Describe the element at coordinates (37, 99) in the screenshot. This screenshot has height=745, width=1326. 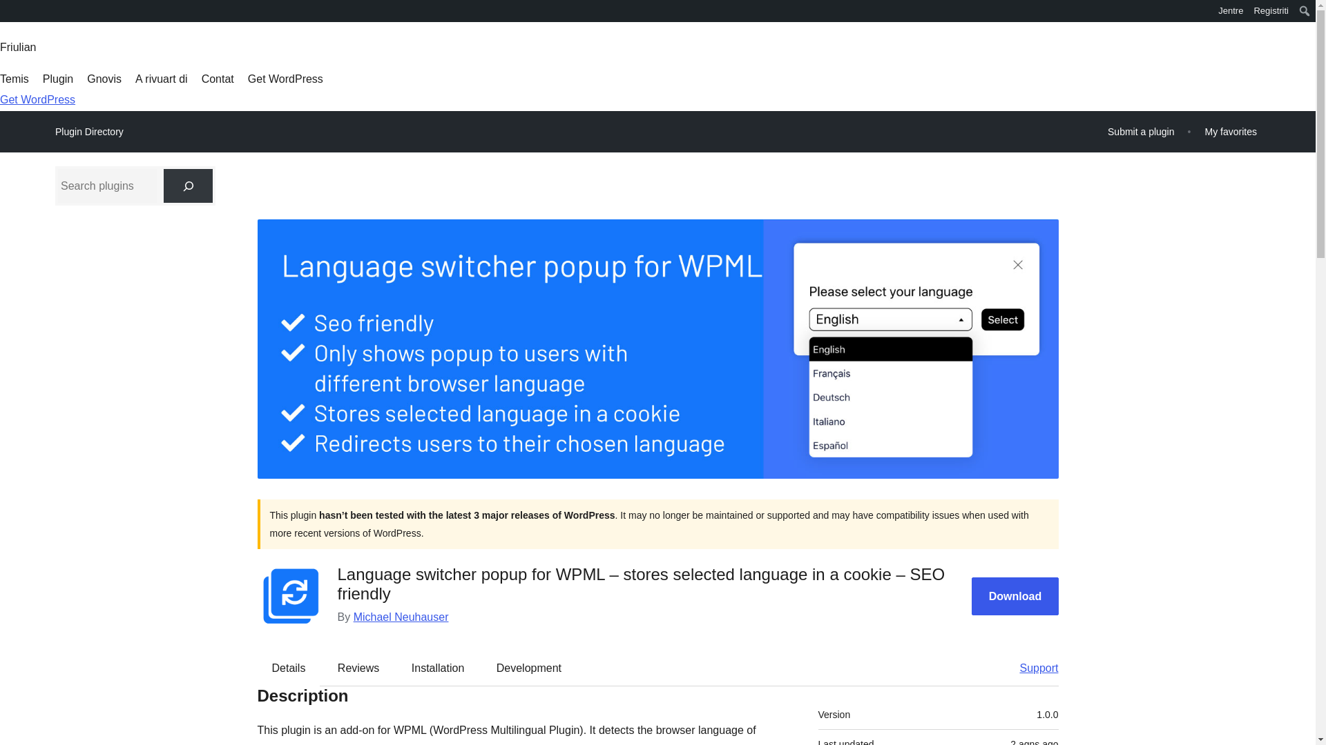
I see `Get WordPress` at that location.